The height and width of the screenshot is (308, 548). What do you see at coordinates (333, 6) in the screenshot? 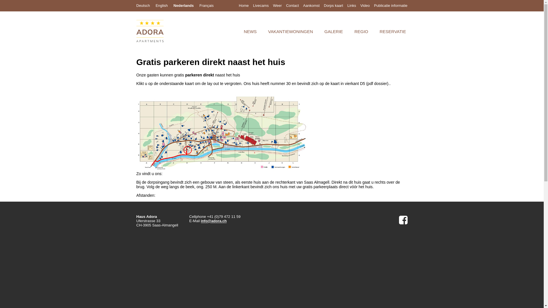
I see `Dorps kaart` at bounding box center [333, 6].